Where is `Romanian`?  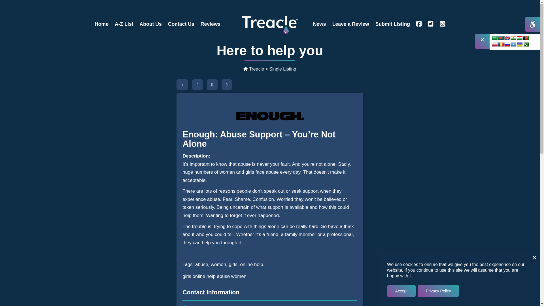 Romanian is located at coordinates (501, 44).